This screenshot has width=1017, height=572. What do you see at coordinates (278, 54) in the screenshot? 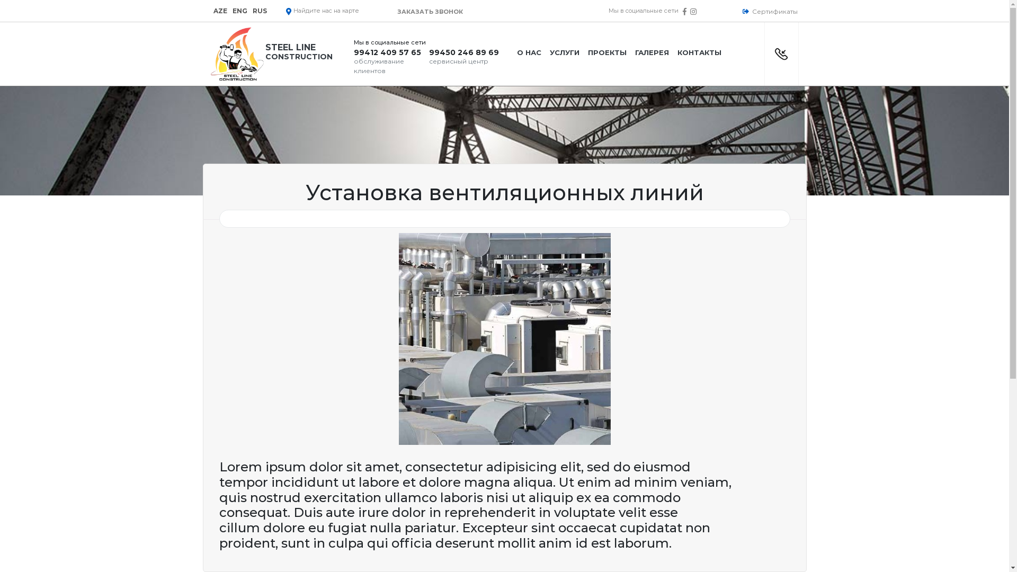
I see `STEEL LINE
CONSTRUCTION` at bounding box center [278, 54].